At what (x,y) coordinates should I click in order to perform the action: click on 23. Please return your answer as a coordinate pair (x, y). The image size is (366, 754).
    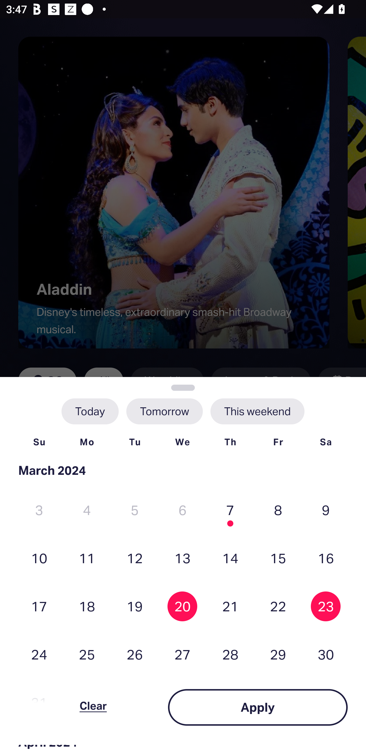
    Looking at the image, I should click on (326, 606).